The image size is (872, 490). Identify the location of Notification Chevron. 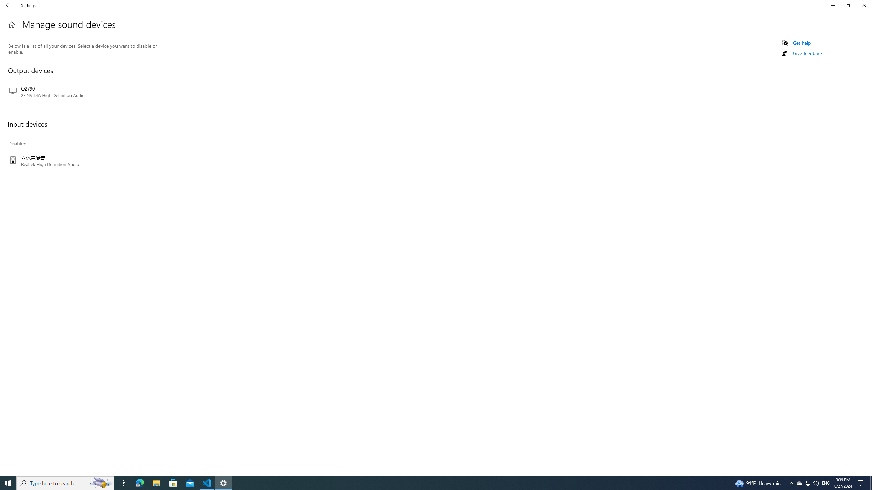
(791, 483).